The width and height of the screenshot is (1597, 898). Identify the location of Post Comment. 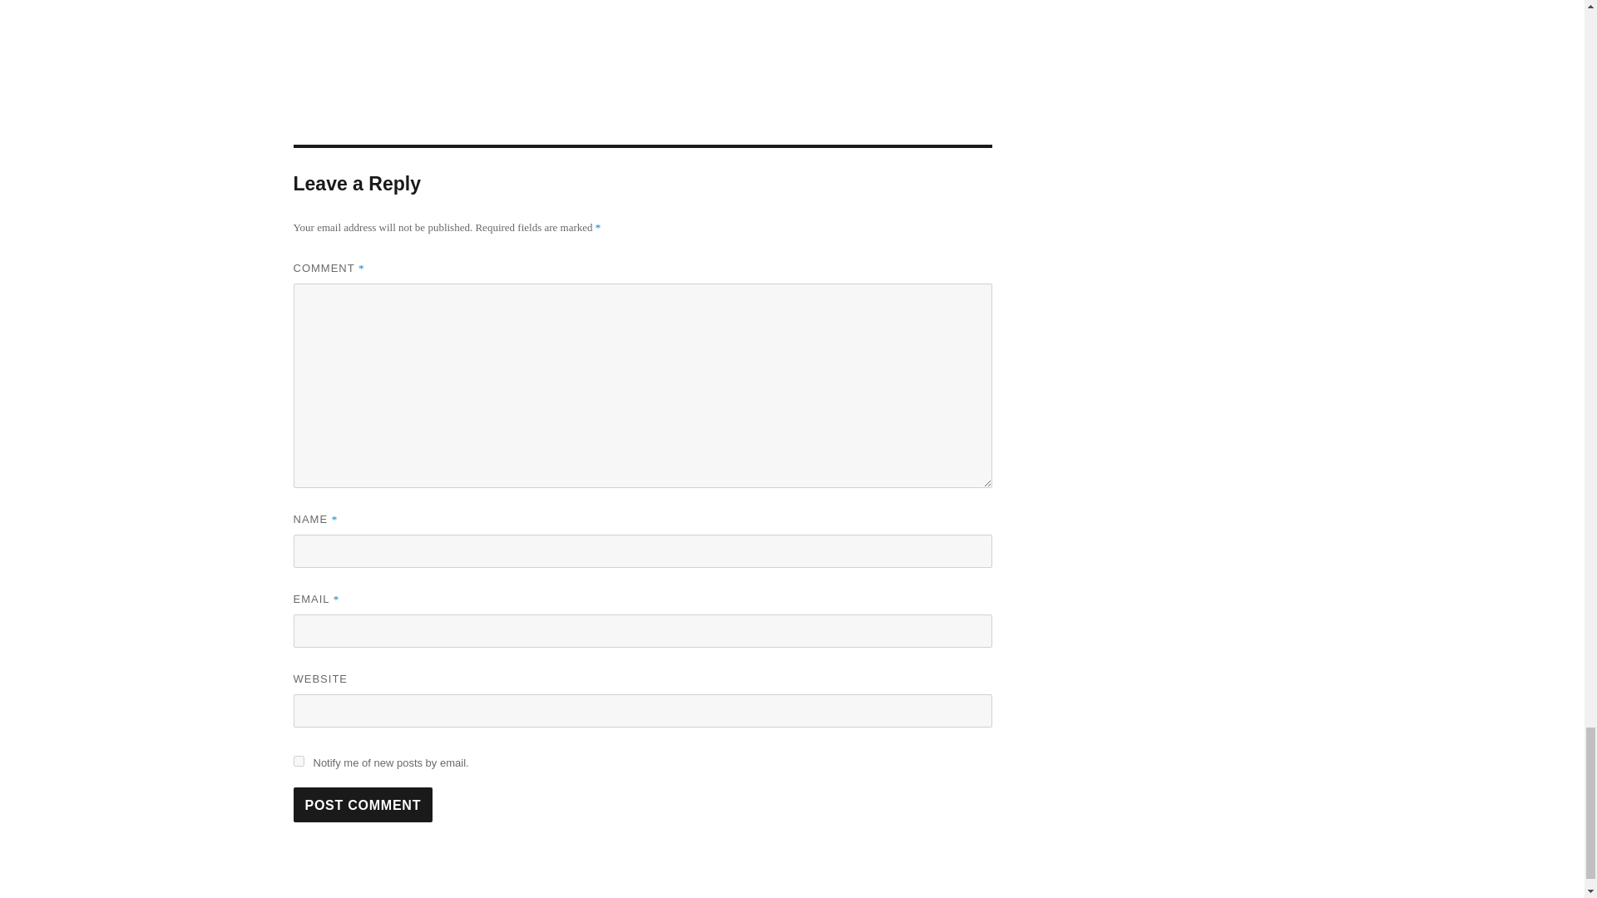
(363, 805).